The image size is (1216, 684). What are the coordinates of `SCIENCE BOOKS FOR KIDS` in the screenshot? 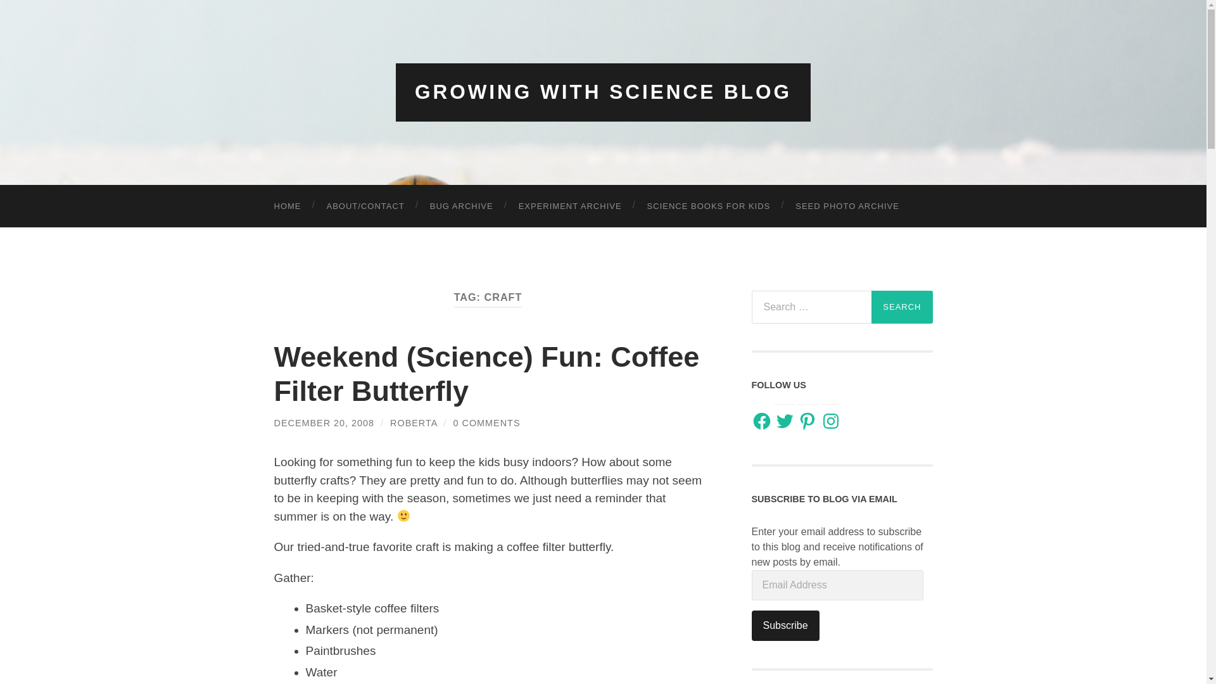 It's located at (709, 205).